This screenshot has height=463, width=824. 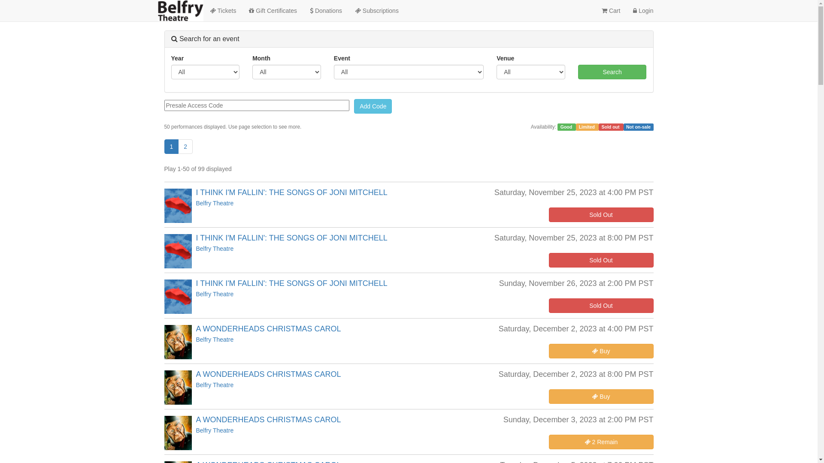 What do you see at coordinates (215, 385) in the screenshot?
I see `Belfry Theatre` at bounding box center [215, 385].